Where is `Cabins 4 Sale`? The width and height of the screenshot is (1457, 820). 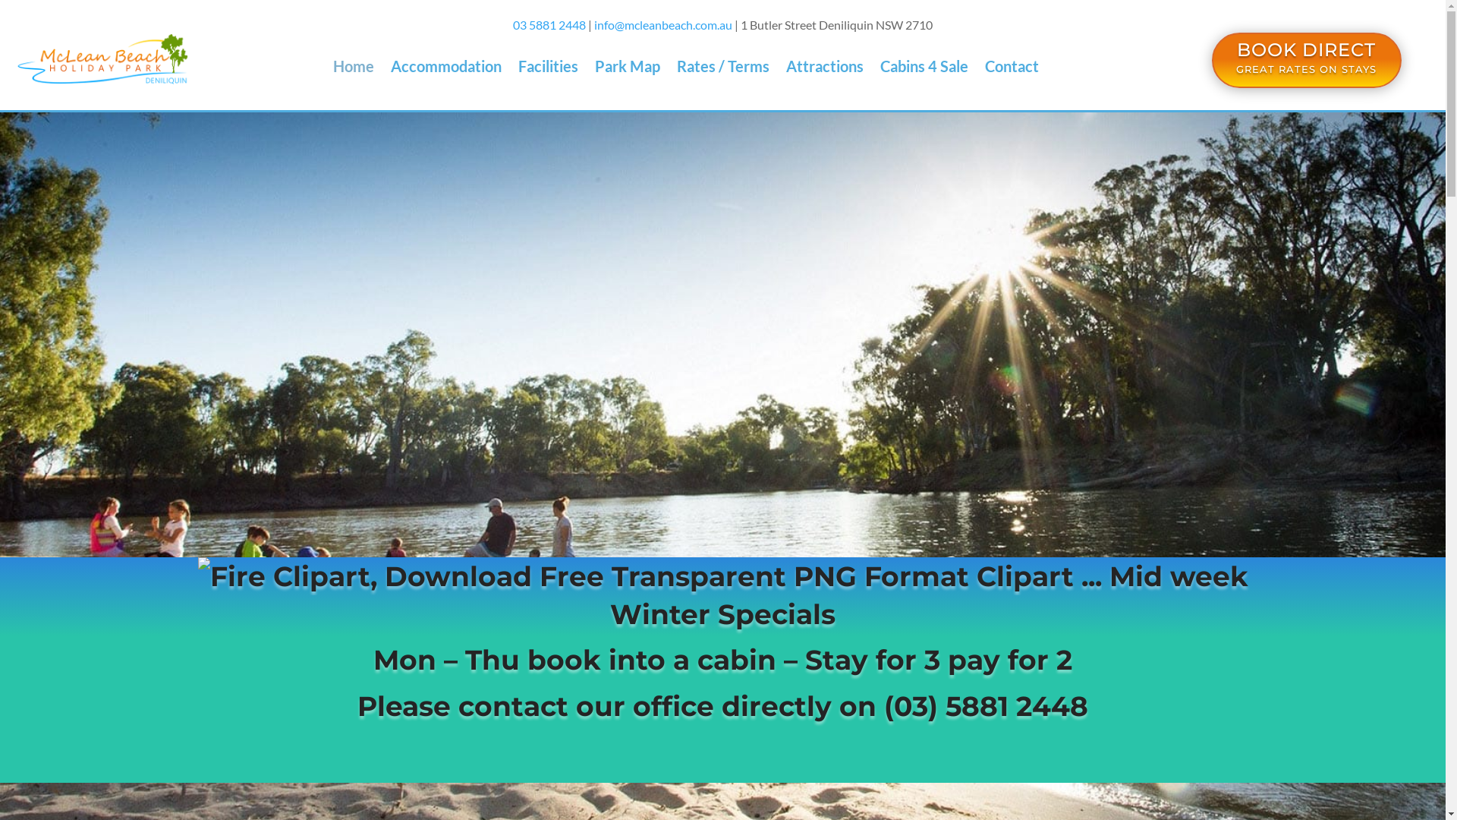 Cabins 4 Sale is located at coordinates (924, 69).